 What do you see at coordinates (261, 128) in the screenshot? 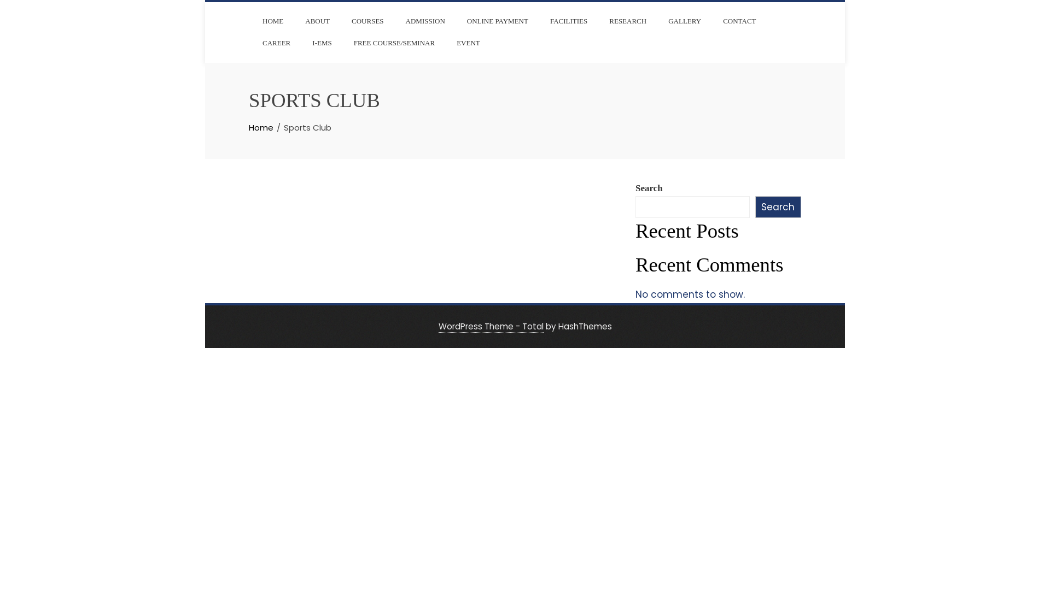
I see `Home` at bounding box center [261, 128].